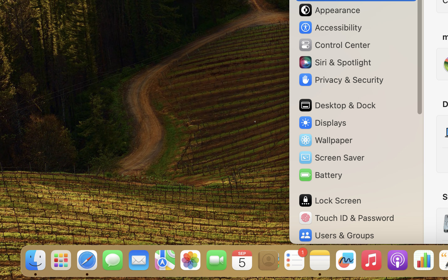 This screenshot has height=280, width=448. I want to click on Privacy & Security, so click(341, 80).